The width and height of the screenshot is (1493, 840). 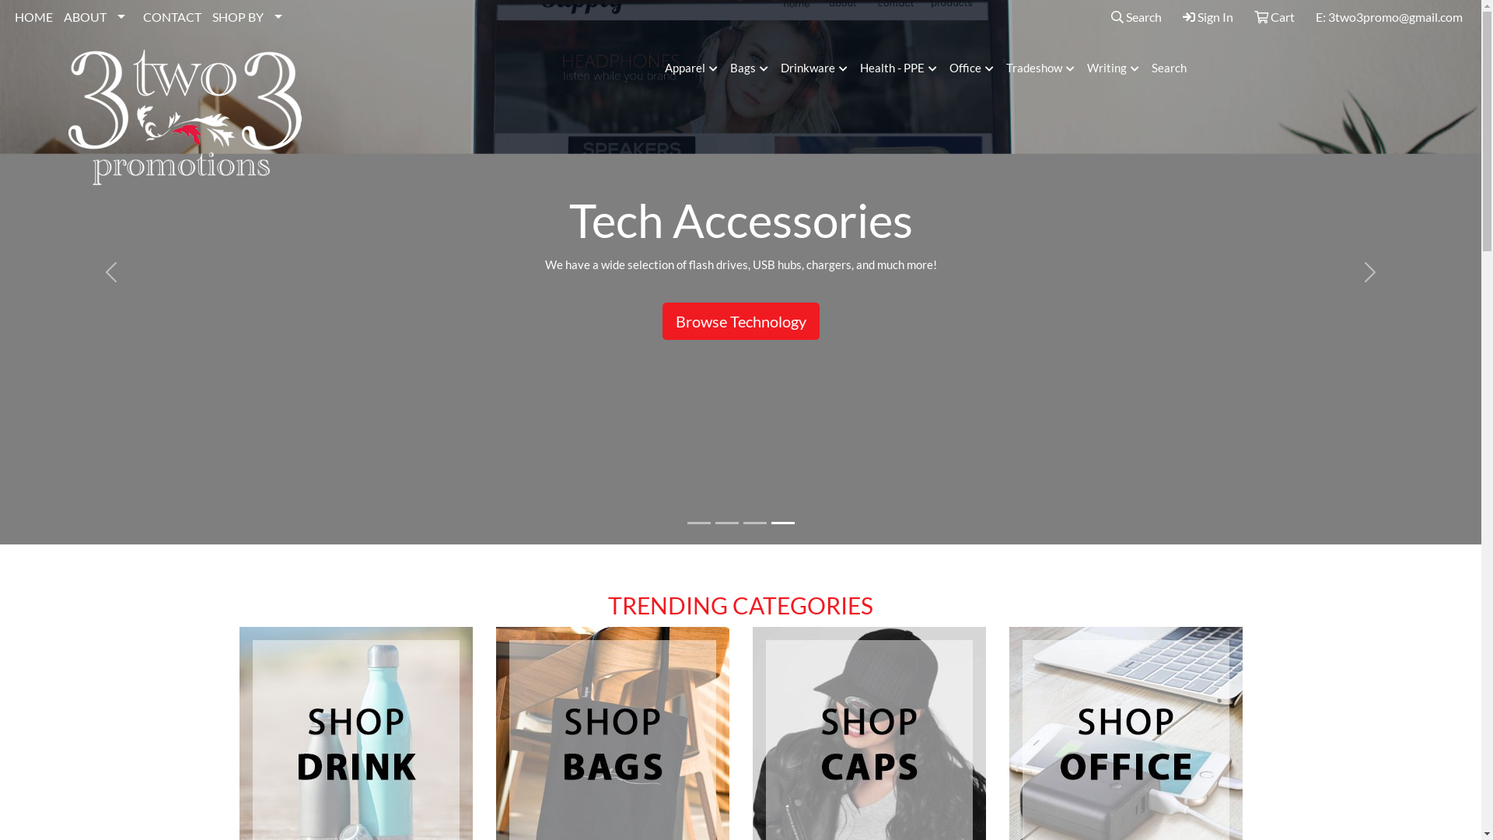 I want to click on Writing, so click(x=1114, y=68).